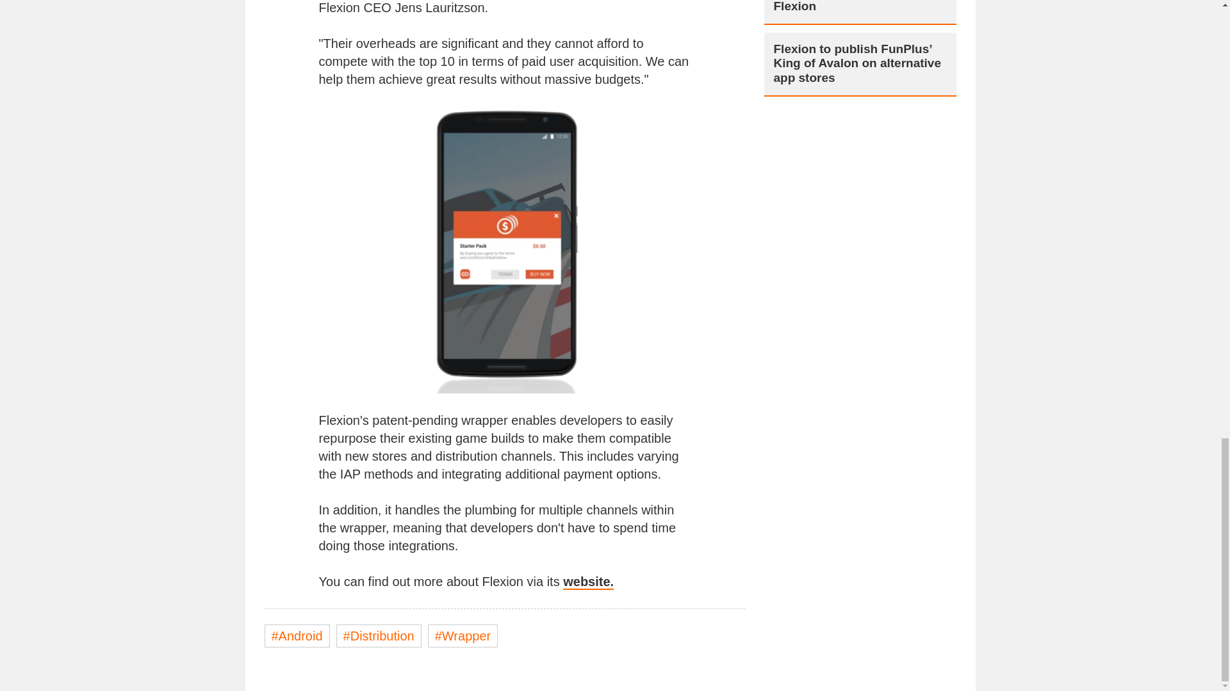 Image resolution: width=1230 pixels, height=691 pixels. Describe the element at coordinates (588, 582) in the screenshot. I see `website.` at that location.